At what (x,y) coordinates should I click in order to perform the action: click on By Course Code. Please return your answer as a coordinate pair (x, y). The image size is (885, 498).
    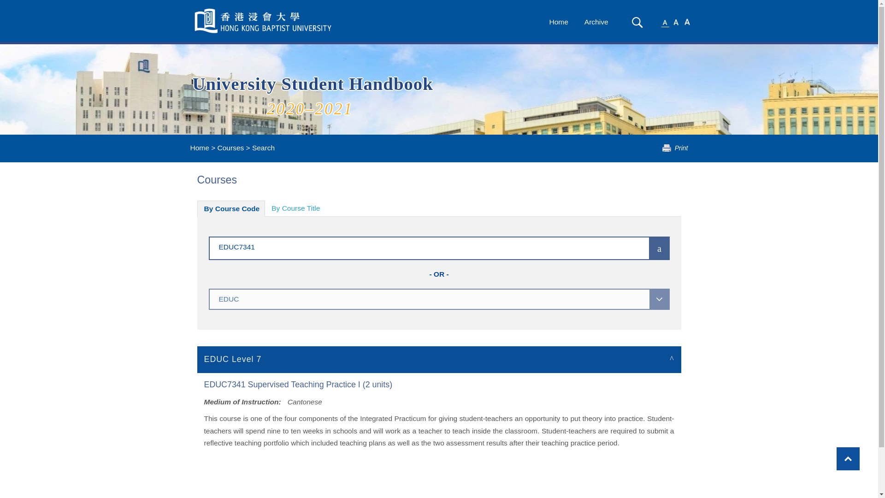
    Looking at the image, I should click on (231, 208).